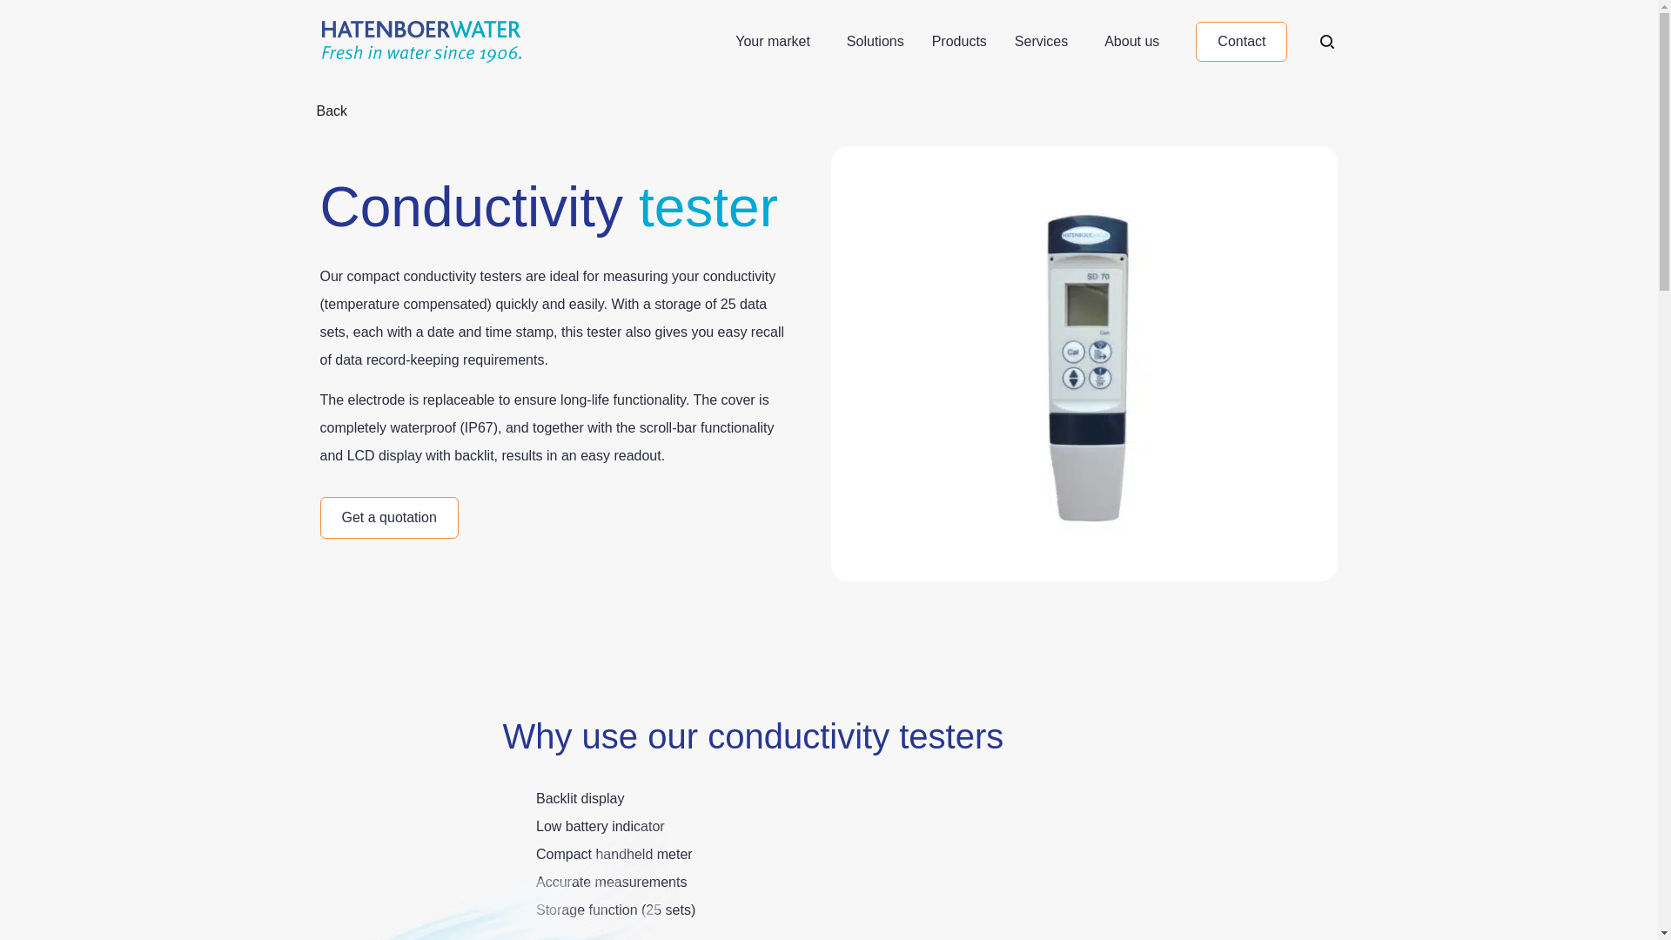 The height and width of the screenshot is (940, 1671). I want to click on Contact, so click(1241, 40).